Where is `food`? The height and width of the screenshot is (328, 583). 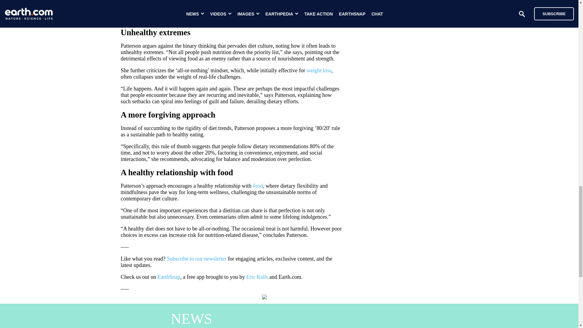
food is located at coordinates (258, 186).